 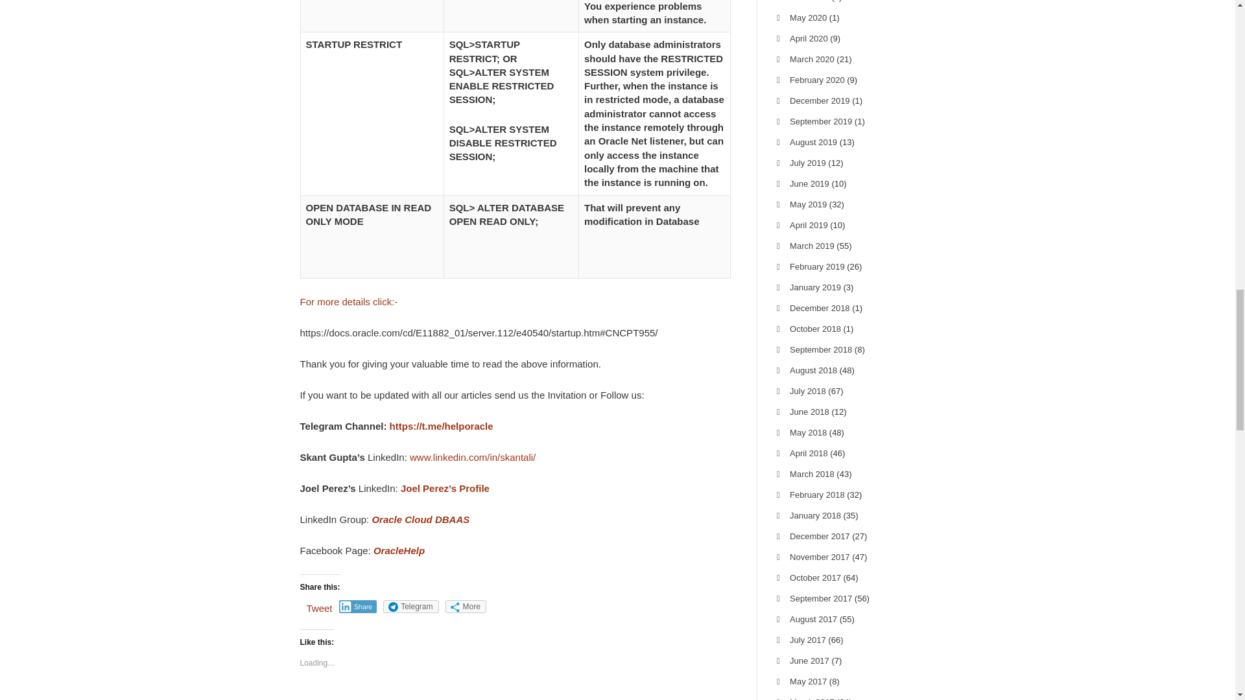 What do you see at coordinates (410, 607) in the screenshot?
I see `Click to share on Telegram` at bounding box center [410, 607].